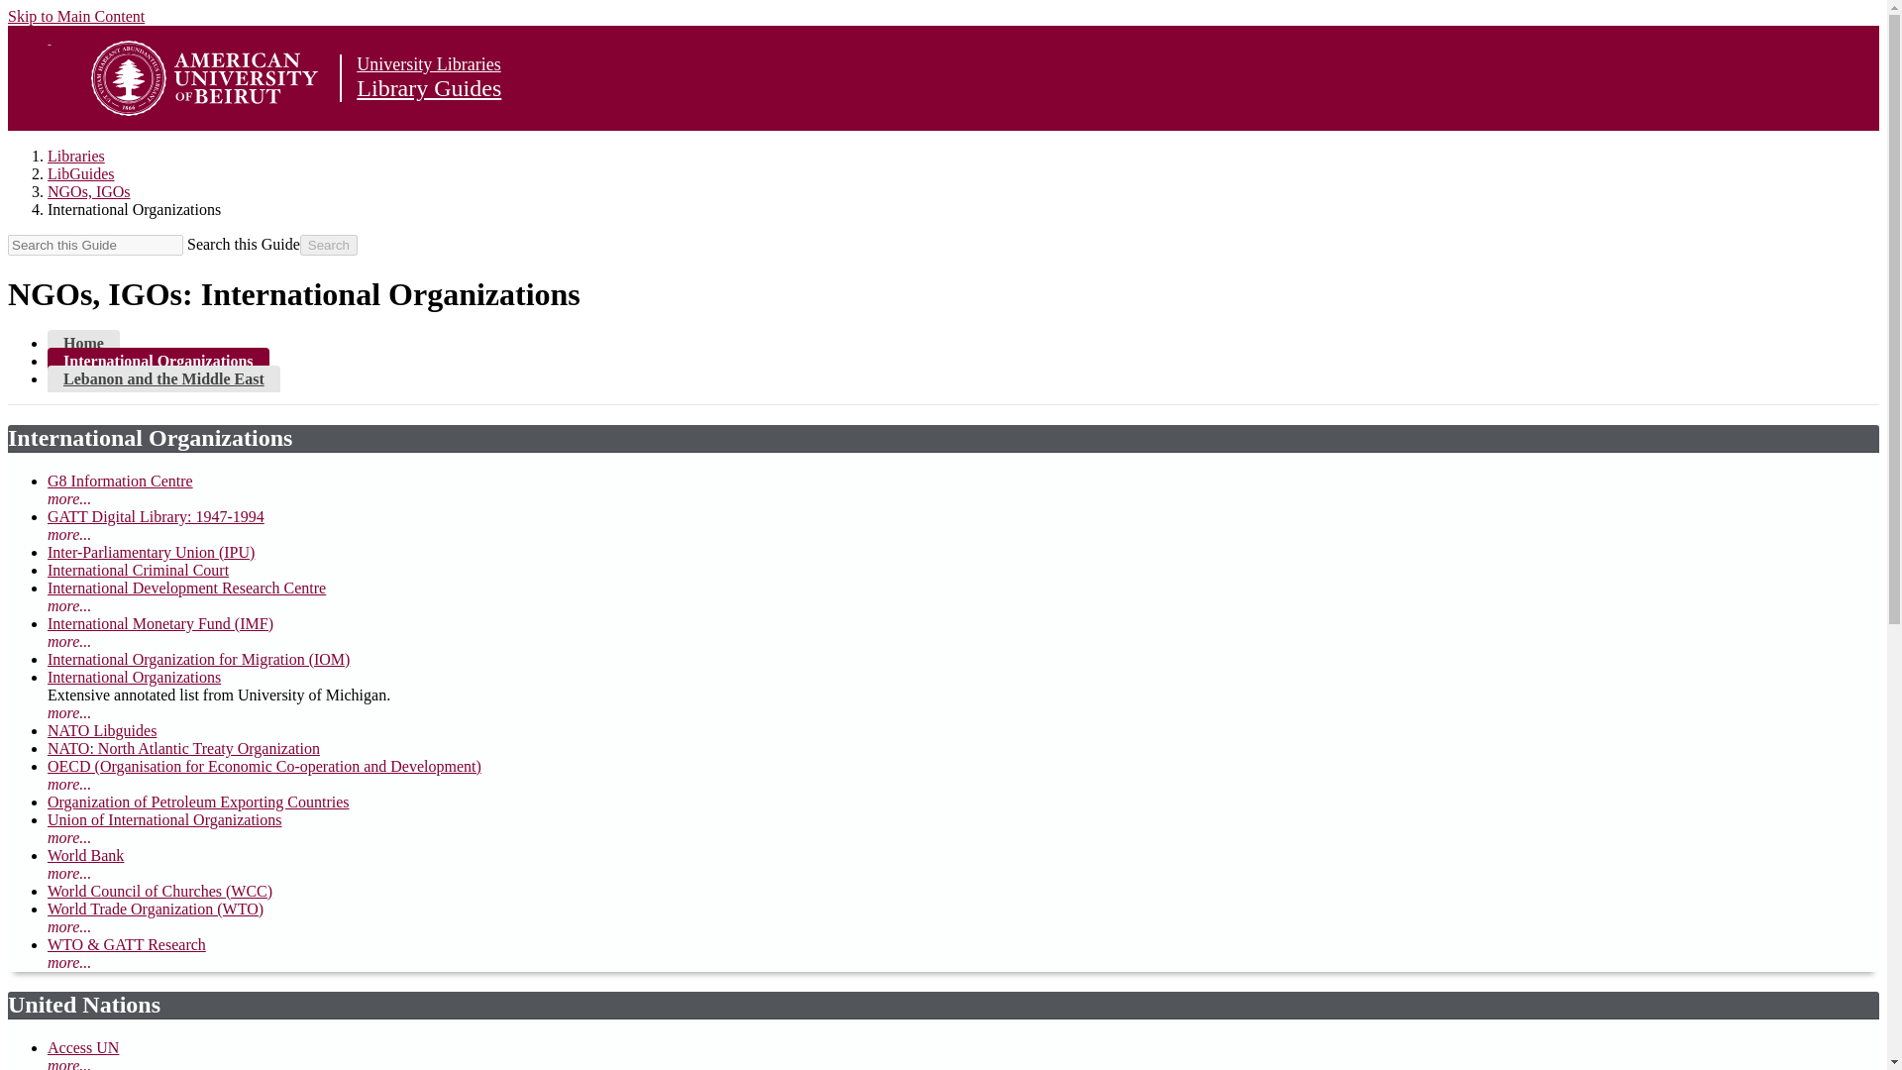  Describe the element at coordinates (121, 481) in the screenshot. I see `G8 Information Centre` at that location.